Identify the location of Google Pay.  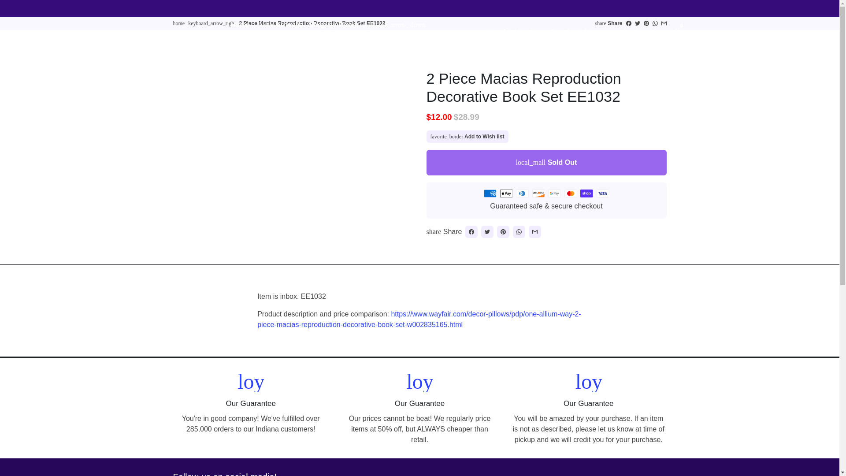
(554, 193).